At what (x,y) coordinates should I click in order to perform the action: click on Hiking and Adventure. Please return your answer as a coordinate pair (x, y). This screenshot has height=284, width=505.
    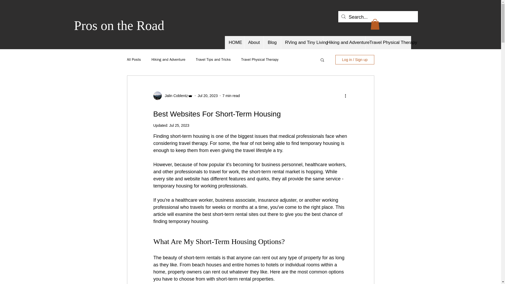
    Looking at the image, I should click on (168, 60).